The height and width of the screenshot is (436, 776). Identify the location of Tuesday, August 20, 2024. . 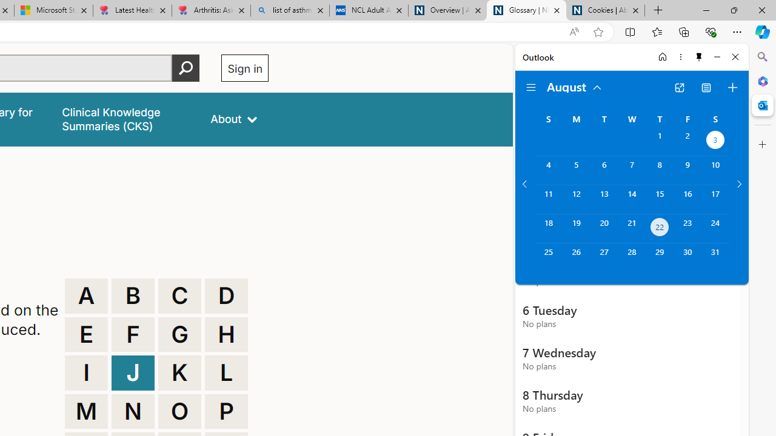
(604, 229).